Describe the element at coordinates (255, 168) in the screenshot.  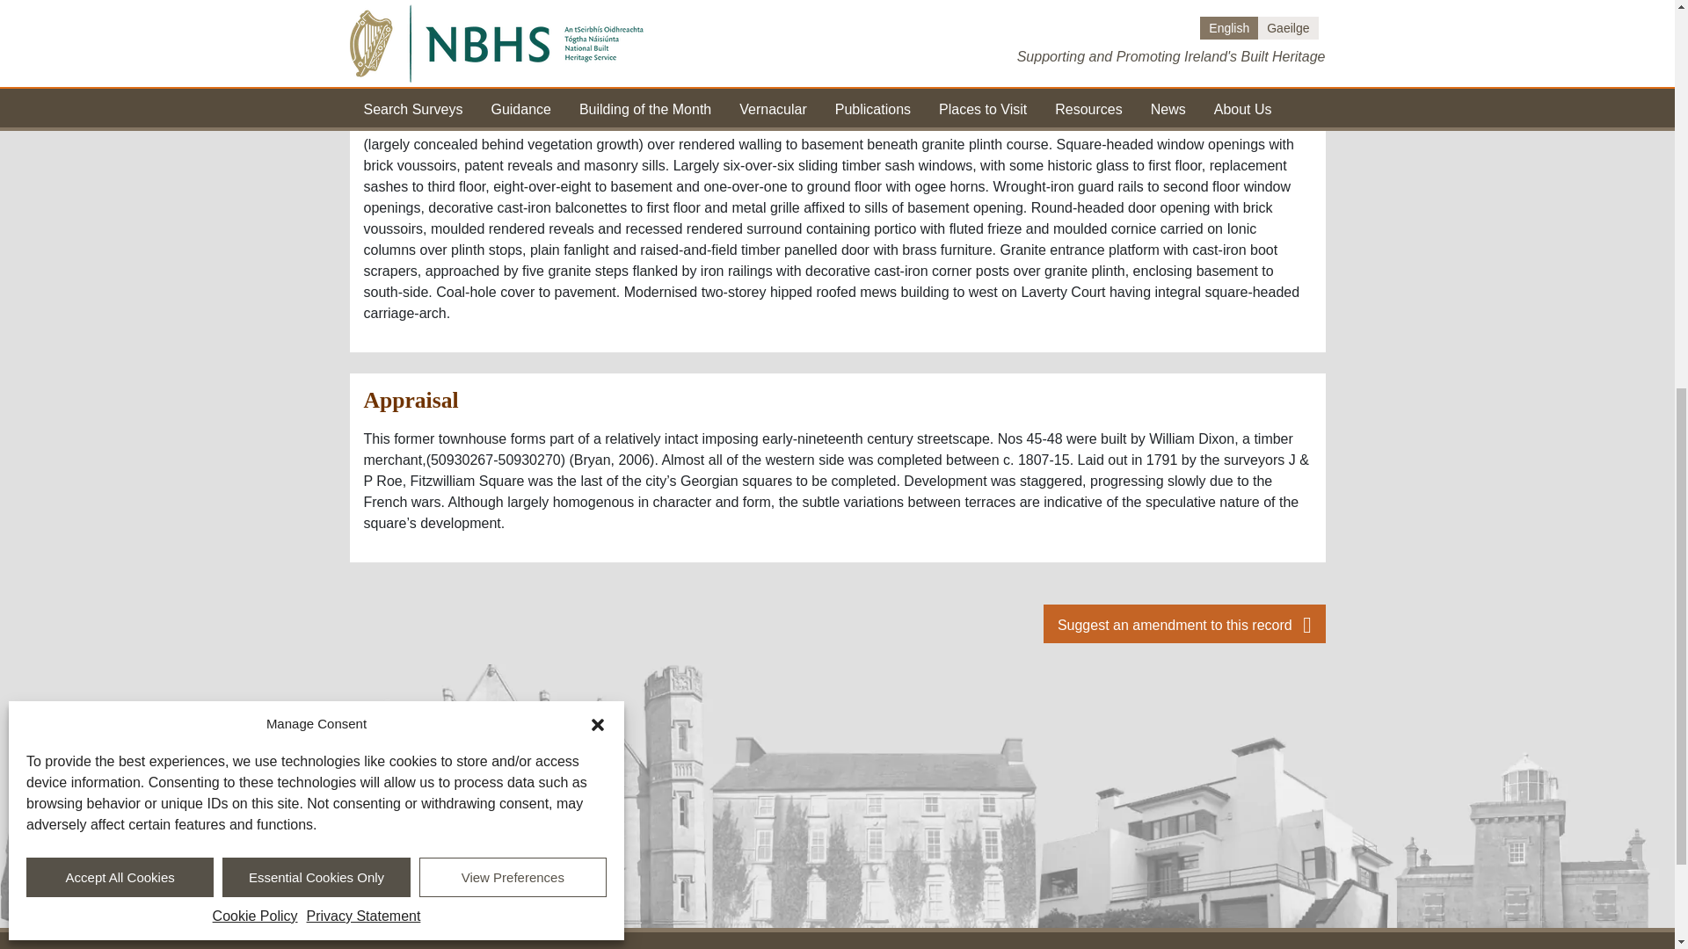
I see `Cookie Policy` at that location.